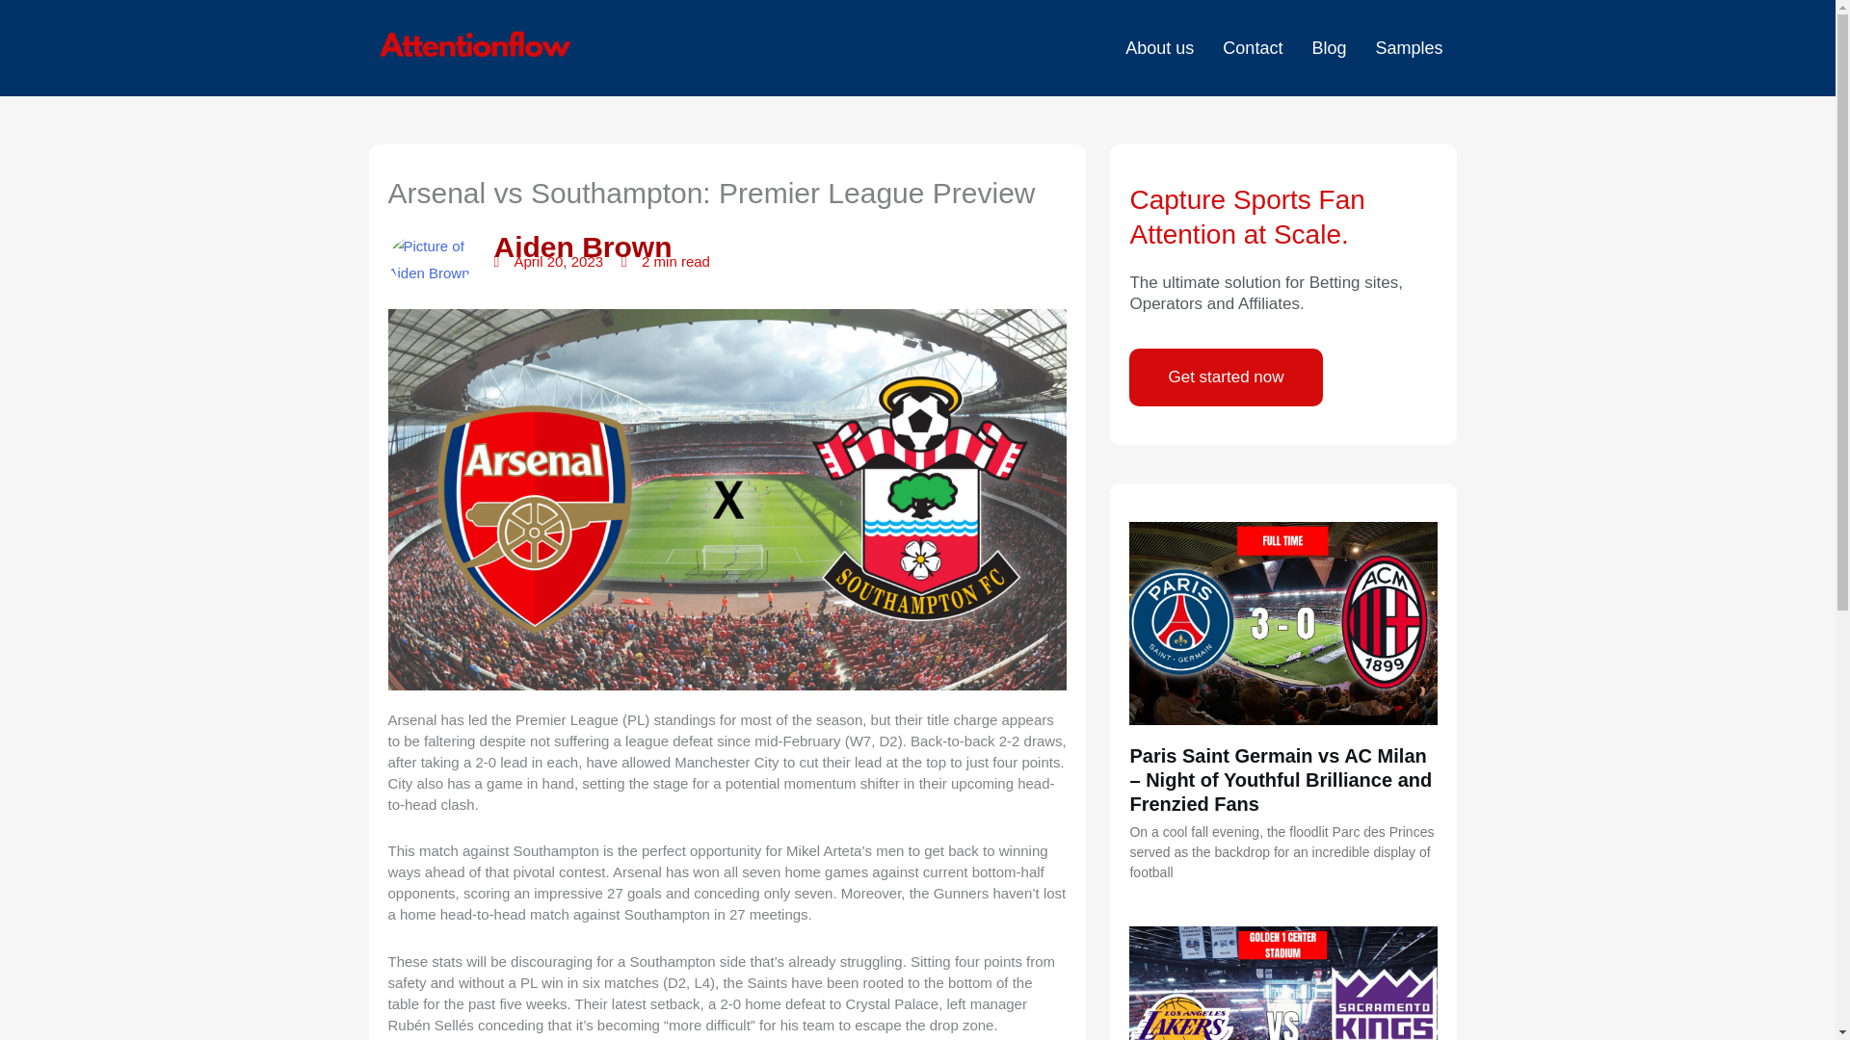 The width and height of the screenshot is (1850, 1040). I want to click on Contact, so click(1252, 48).